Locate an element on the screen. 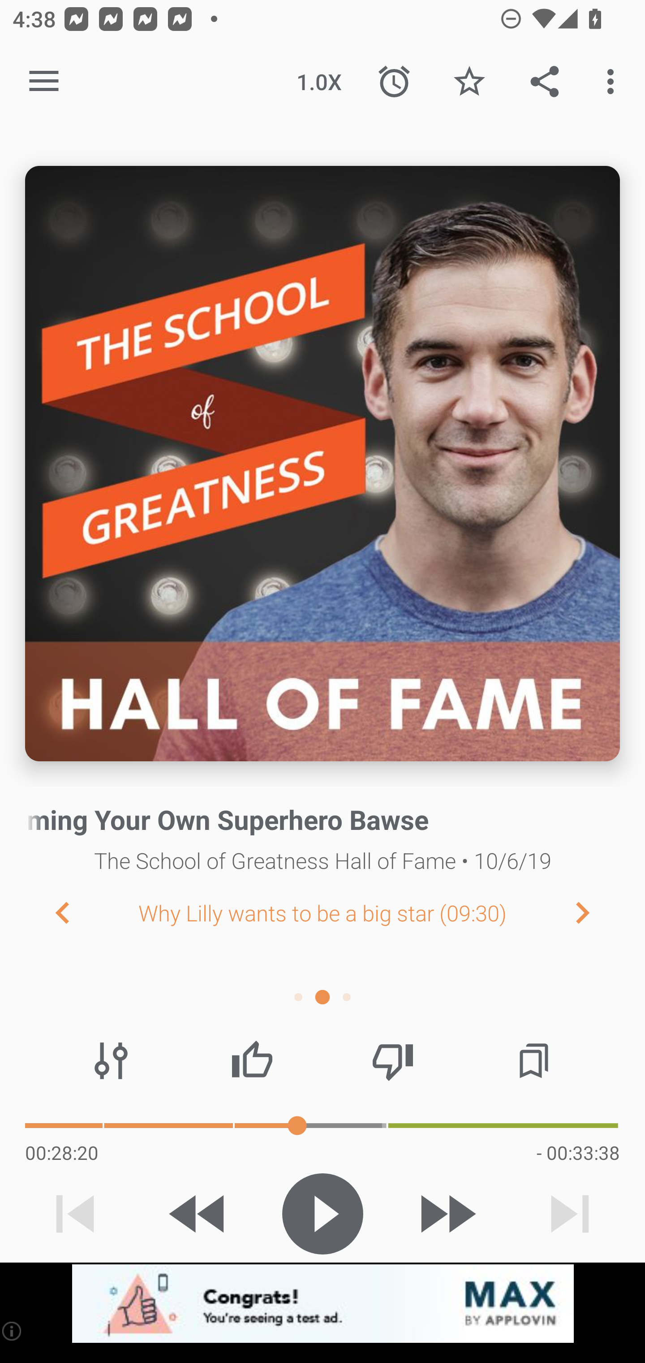  Share is located at coordinates (545, 82).